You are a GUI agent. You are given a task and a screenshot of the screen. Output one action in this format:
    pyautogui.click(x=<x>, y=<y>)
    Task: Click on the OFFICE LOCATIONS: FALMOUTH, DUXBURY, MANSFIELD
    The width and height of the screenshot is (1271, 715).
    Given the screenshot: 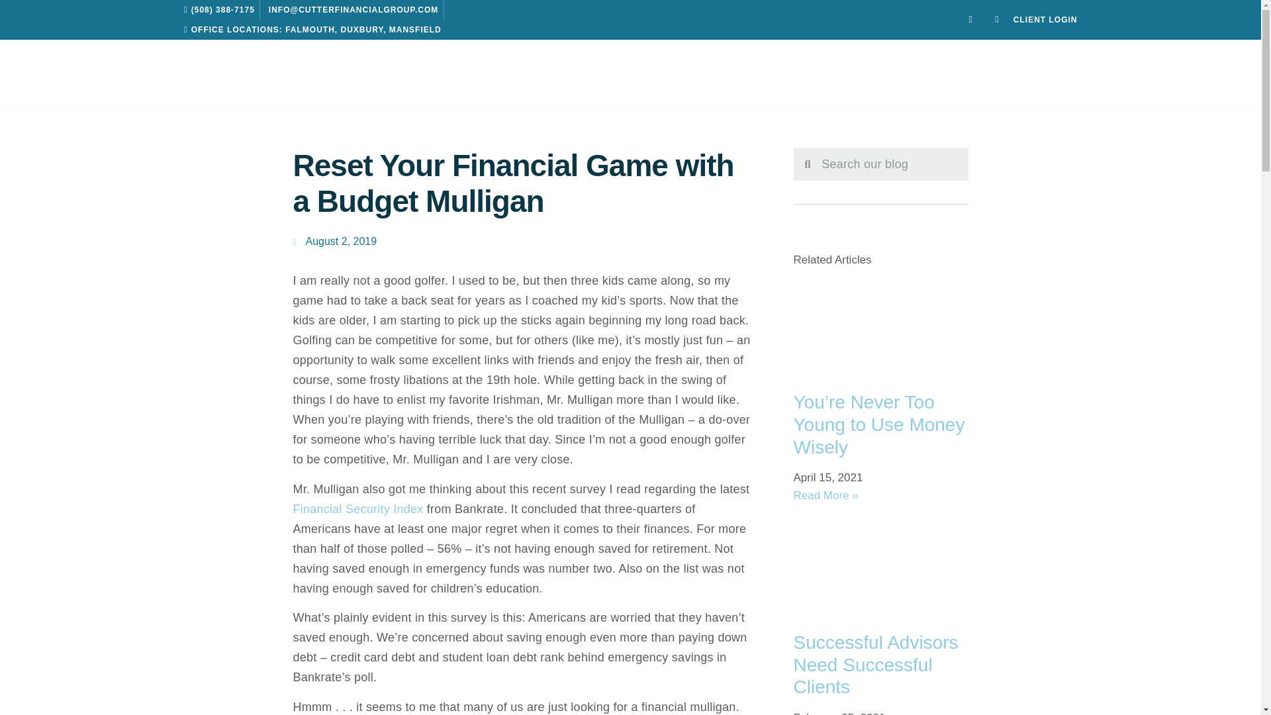 What is the action you would take?
    pyautogui.click(x=309, y=30)
    